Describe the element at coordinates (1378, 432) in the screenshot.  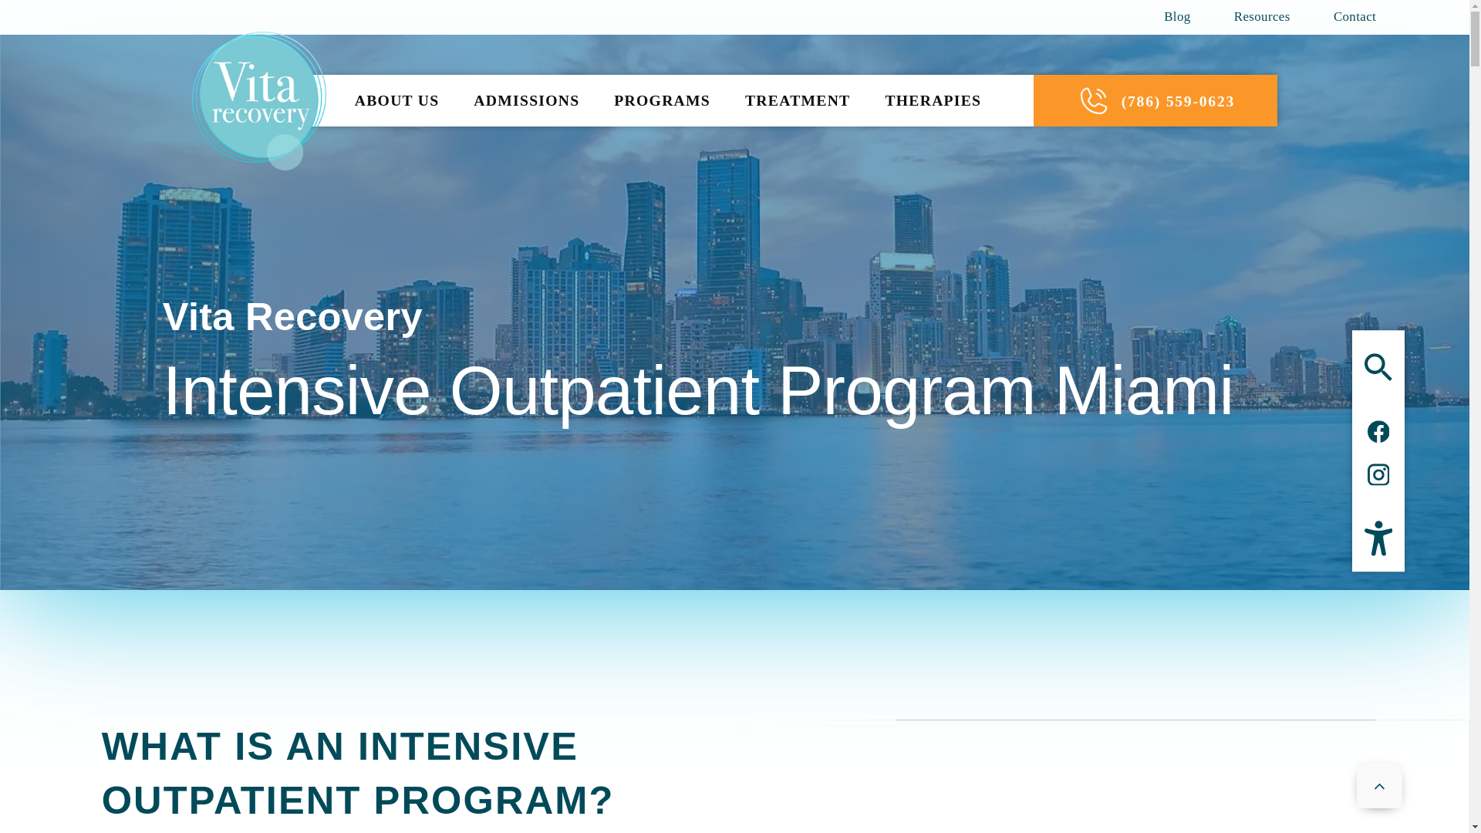
I see `Facebook` at that location.